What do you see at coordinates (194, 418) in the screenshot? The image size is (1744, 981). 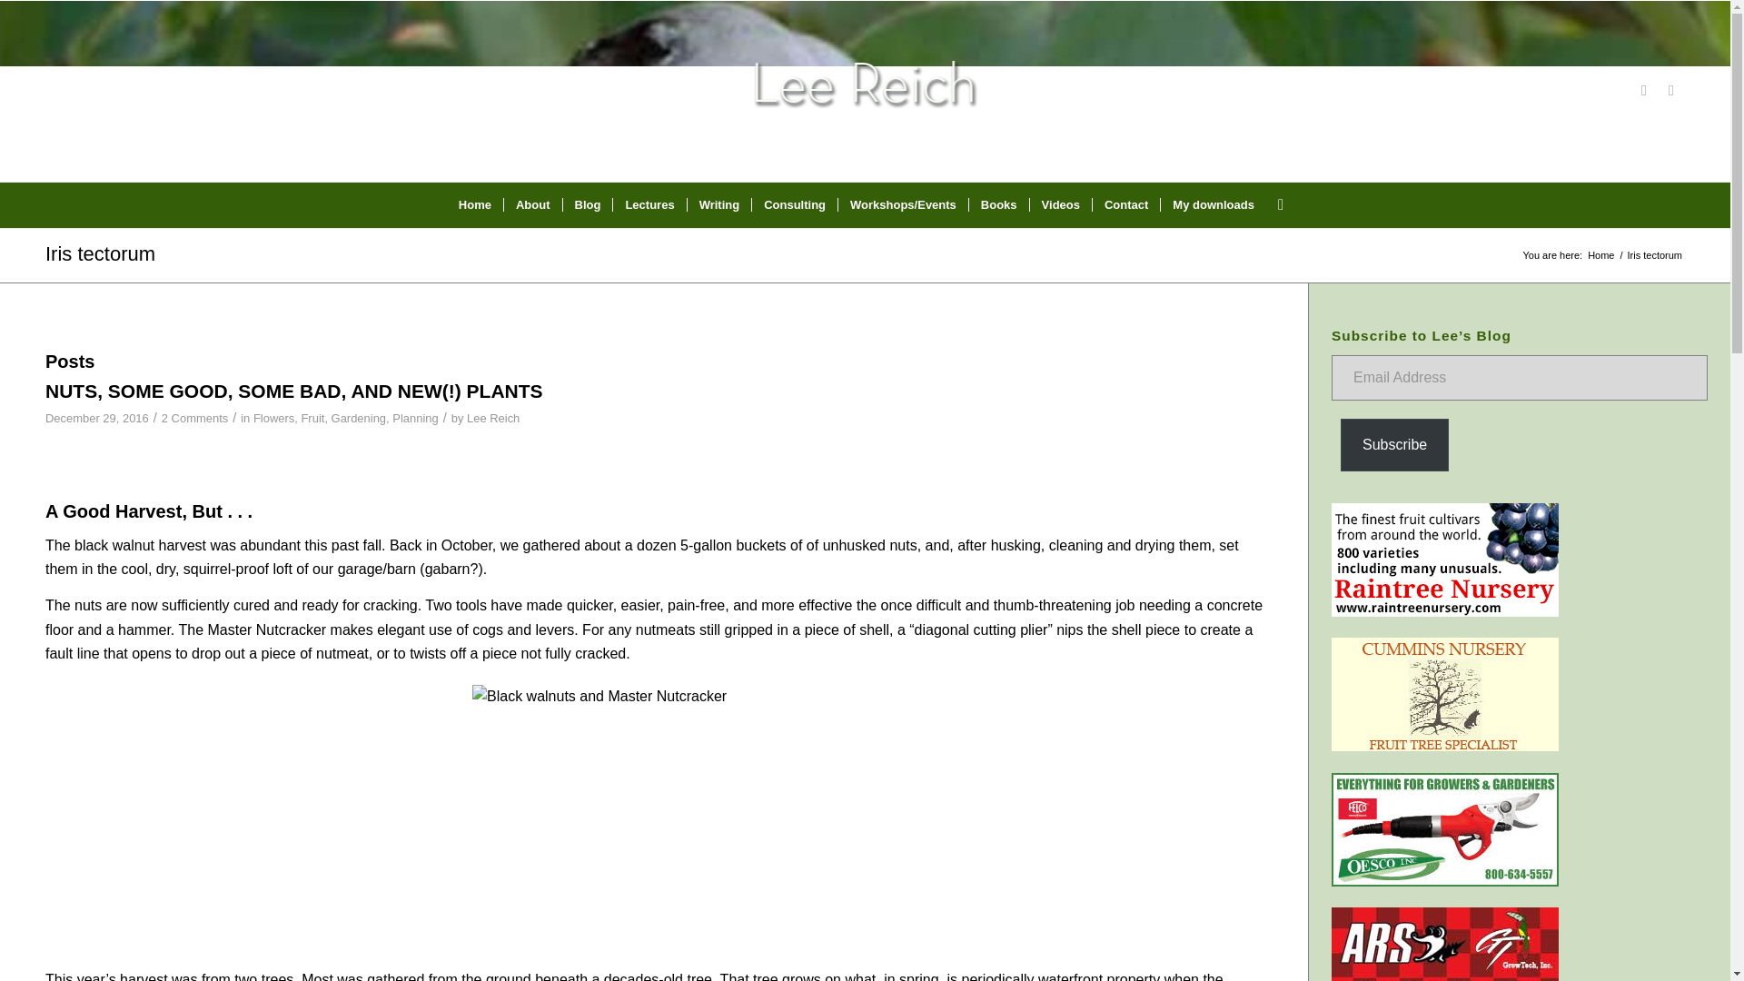 I see `2 Comments` at bounding box center [194, 418].